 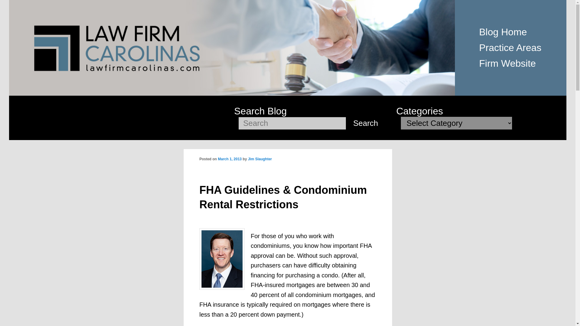 I want to click on Practice Areas, so click(x=510, y=48).